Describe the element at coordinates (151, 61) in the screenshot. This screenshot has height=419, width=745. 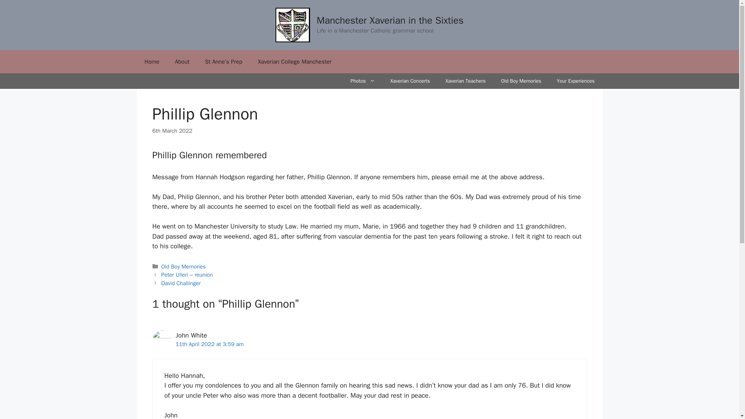
I see `Home` at that location.